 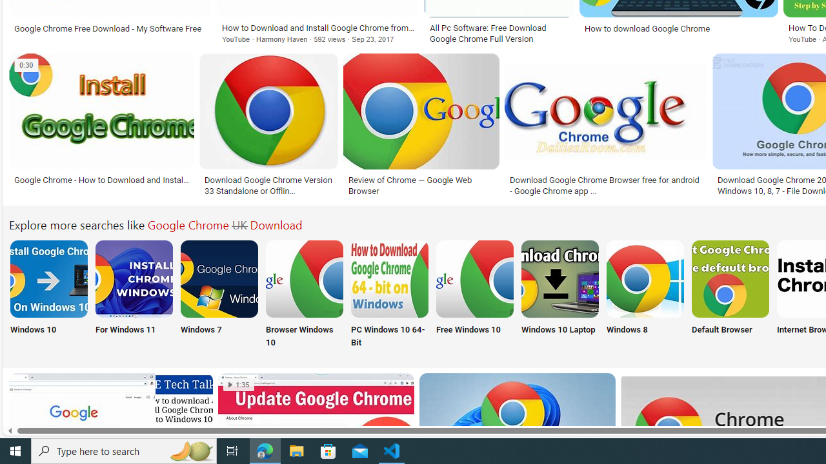 I want to click on Google Chrome Download Windows 7 Windows 7, so click(x=219, y=295).